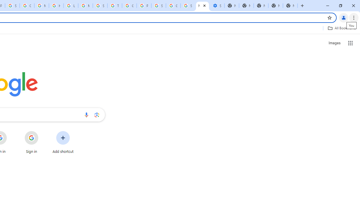 The image size is (360, 203). What do you see at coordinates (173, 6) in the screenshot?
I see `Google Cybersecurity Innovations - Google Safety Center` at bounding box center [173, 6].